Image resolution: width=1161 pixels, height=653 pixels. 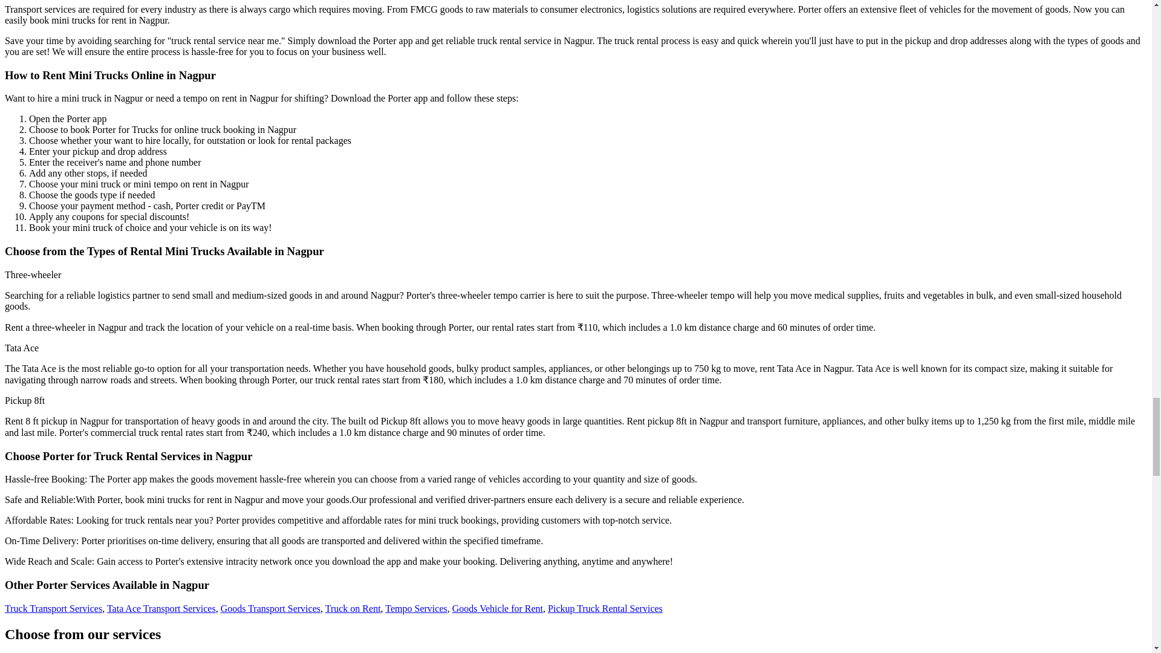 What do you see at coordinates (353, 608) in the screenshot?
I see `Truck on Rent` at bounding box center [353, 608].